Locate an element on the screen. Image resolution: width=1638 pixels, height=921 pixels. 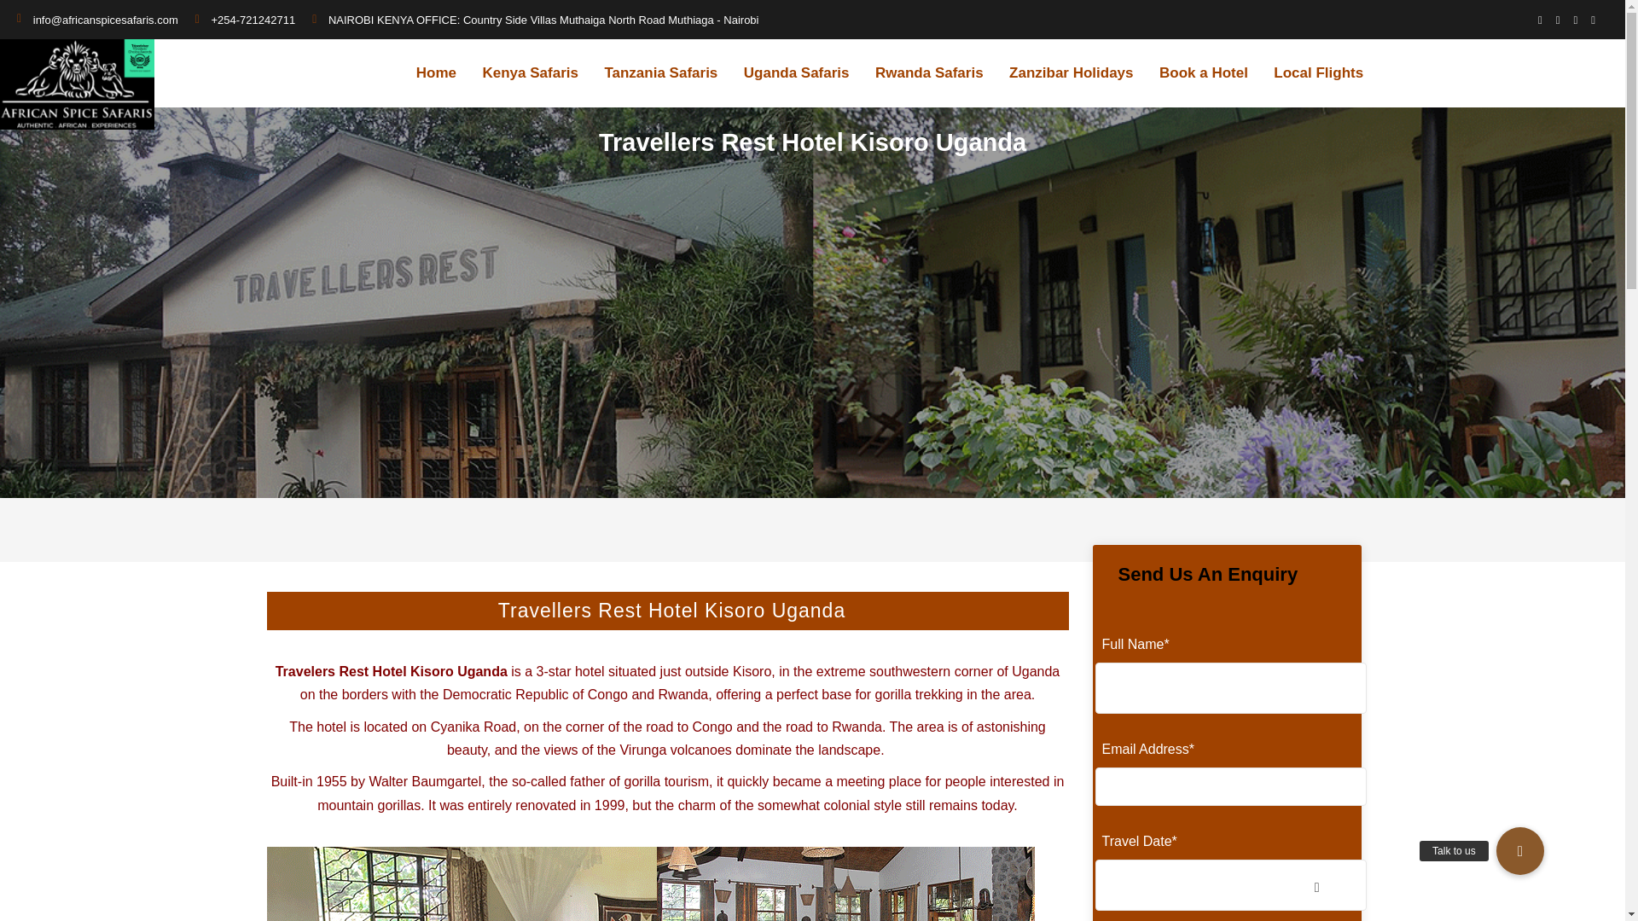
Rwanda is located at coordinates (683, 694).